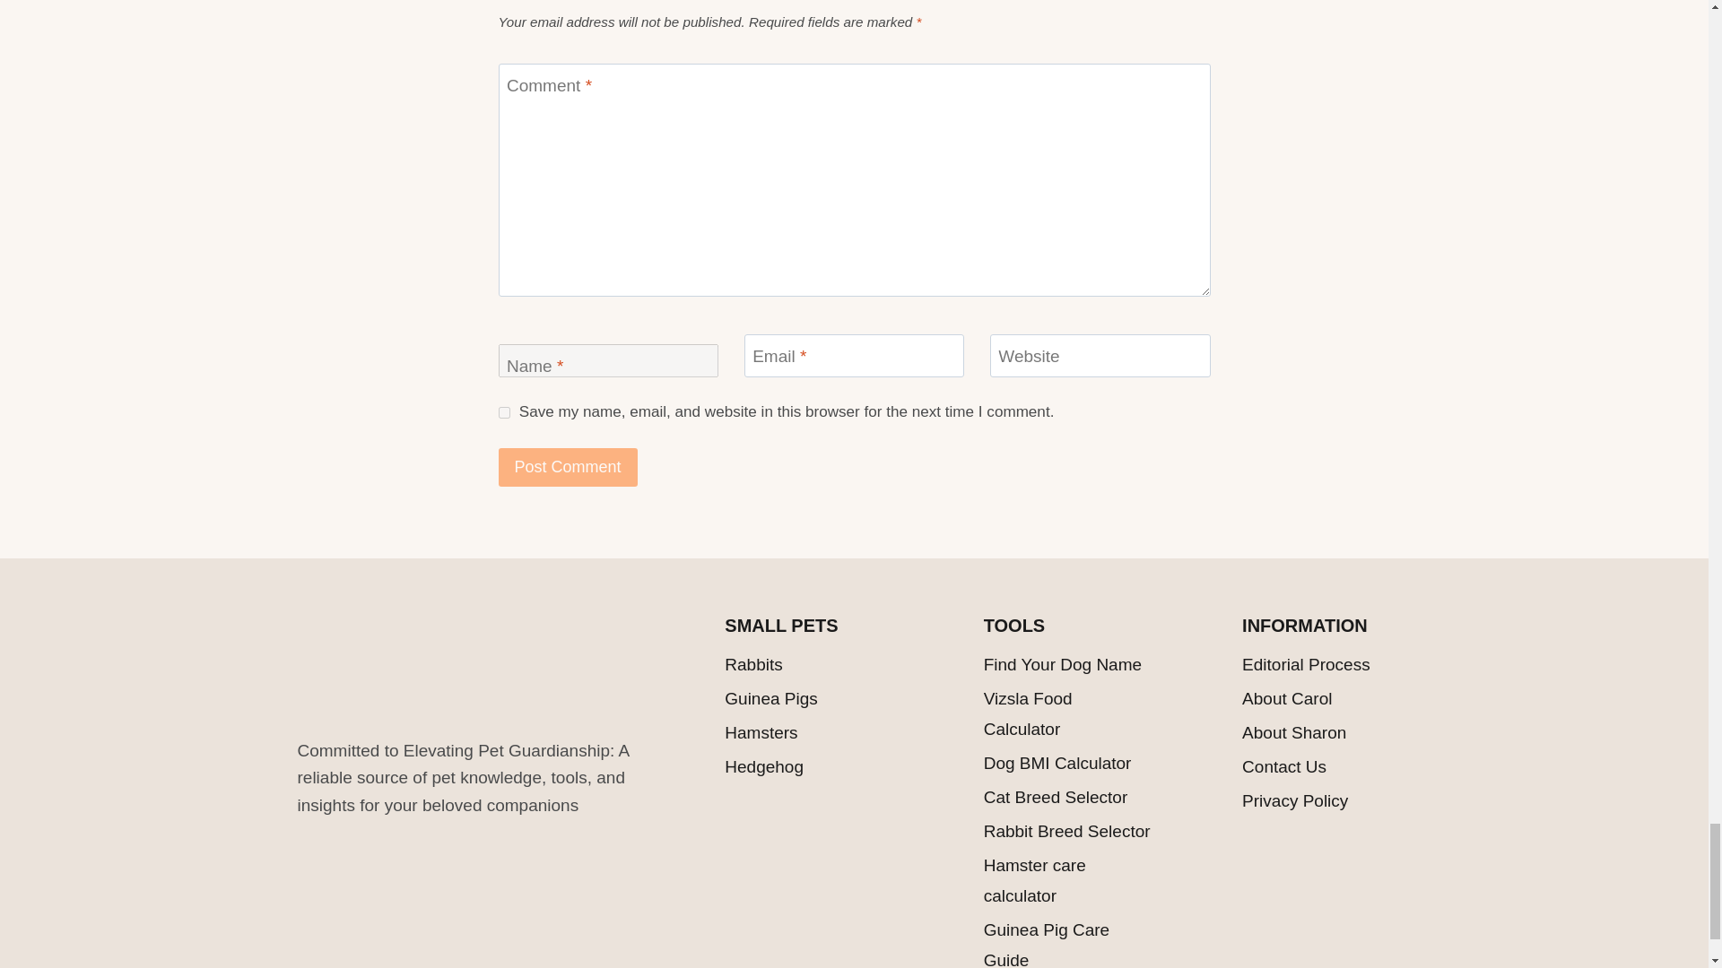  I want to click on yes, so click(504, 412).